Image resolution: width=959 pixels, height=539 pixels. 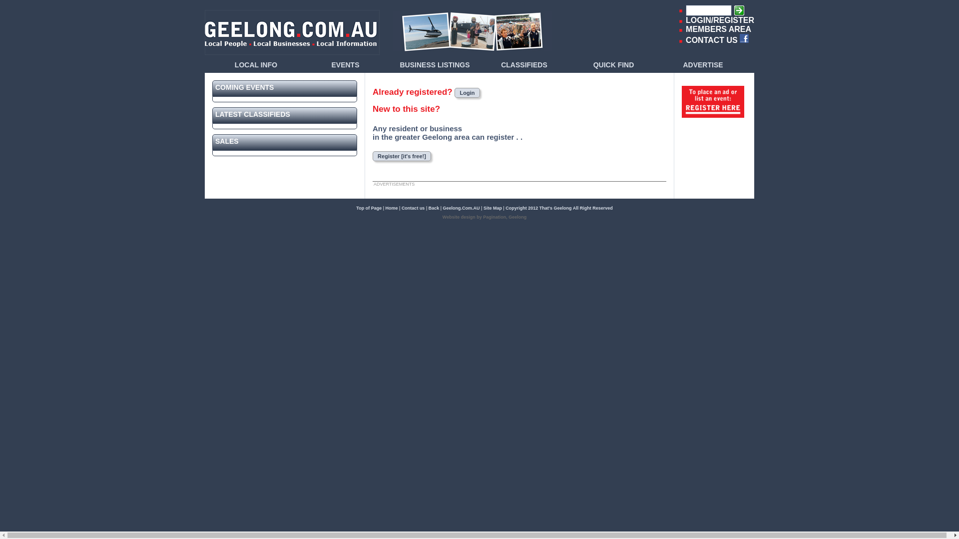 What do you see at coordinates (720, 20) in the screenshot?
I see `LOGIN/REGISTER` at bounding box center [720, 20].